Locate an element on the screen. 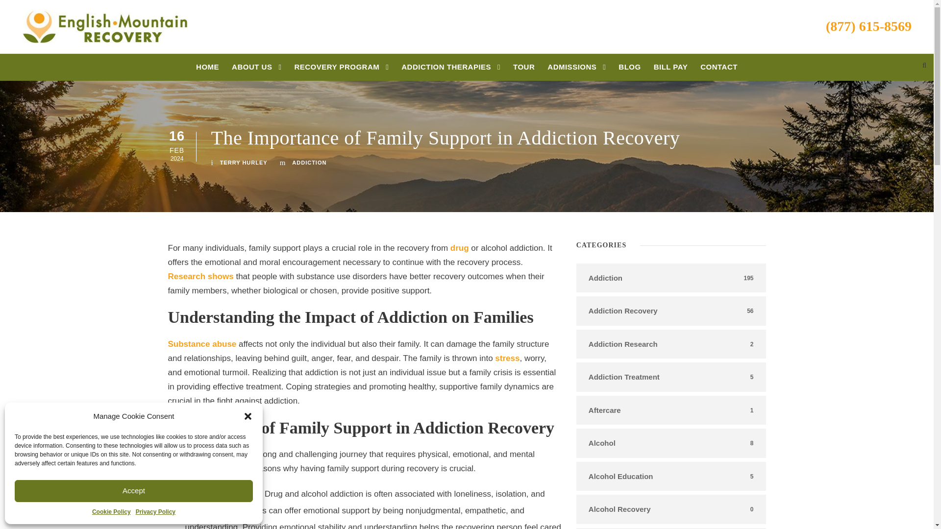  Privacy Policy is located at coordinates (155, 511).